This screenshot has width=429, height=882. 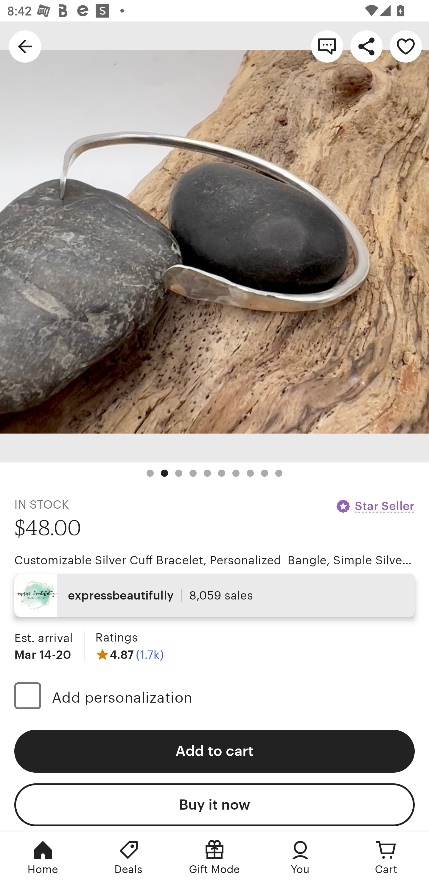 What do you see at coordinates (386, 857) in the screenshot?
I see `Cart` at bounding box center [386, 857].